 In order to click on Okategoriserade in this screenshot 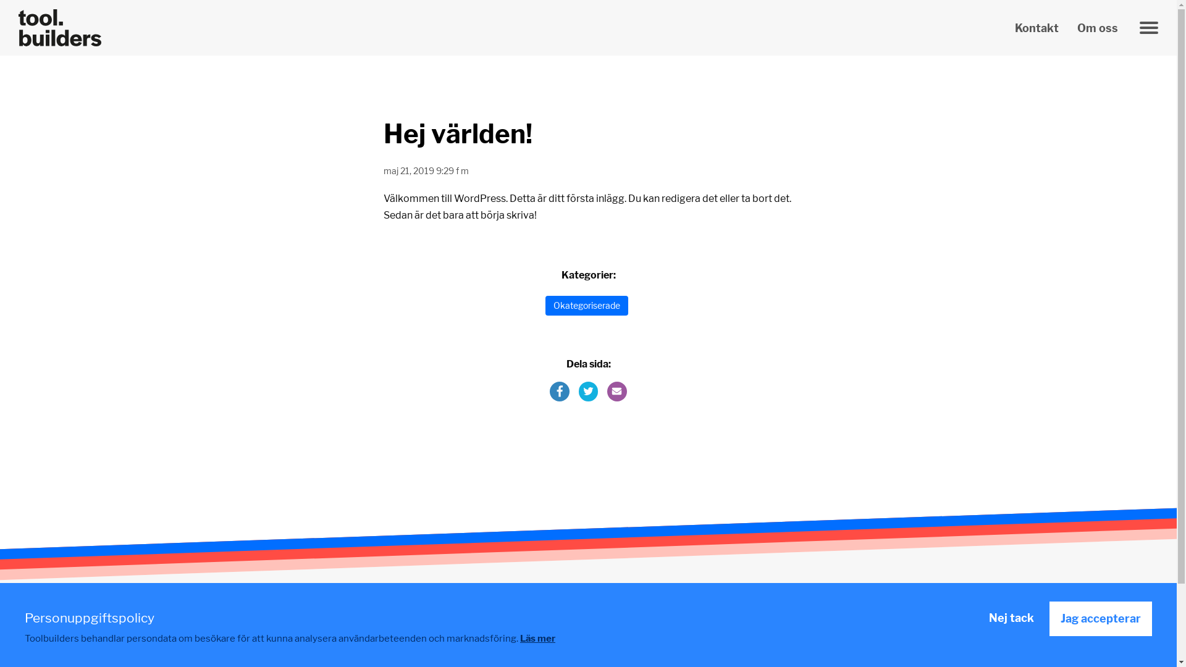, I will do `click(587, 306)`.